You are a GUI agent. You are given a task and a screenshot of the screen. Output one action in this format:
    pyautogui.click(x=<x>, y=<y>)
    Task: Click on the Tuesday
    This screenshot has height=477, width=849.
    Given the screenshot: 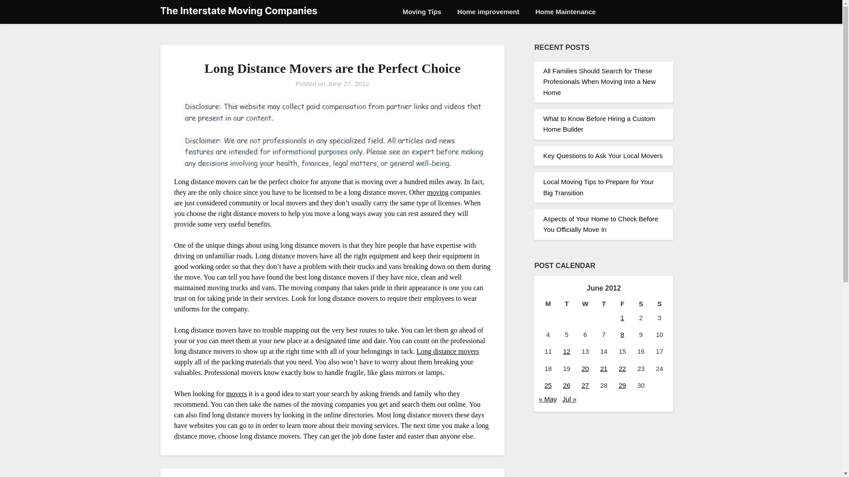 What is the action you would take?
    pyautogui.click(x=566, y=304)
    